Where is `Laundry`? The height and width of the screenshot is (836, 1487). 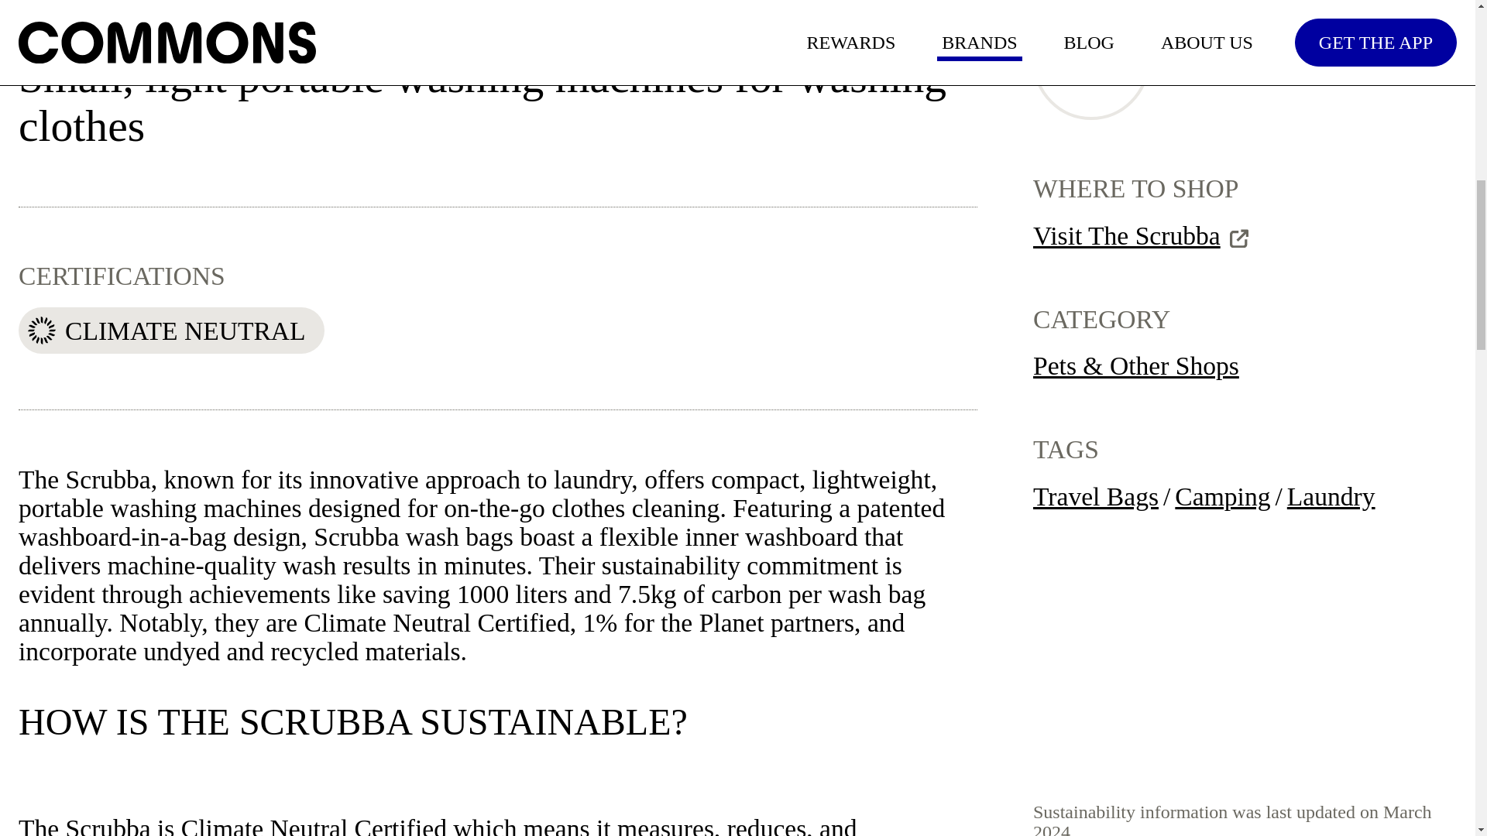
Laundry is located at coordinates (1331, 497).